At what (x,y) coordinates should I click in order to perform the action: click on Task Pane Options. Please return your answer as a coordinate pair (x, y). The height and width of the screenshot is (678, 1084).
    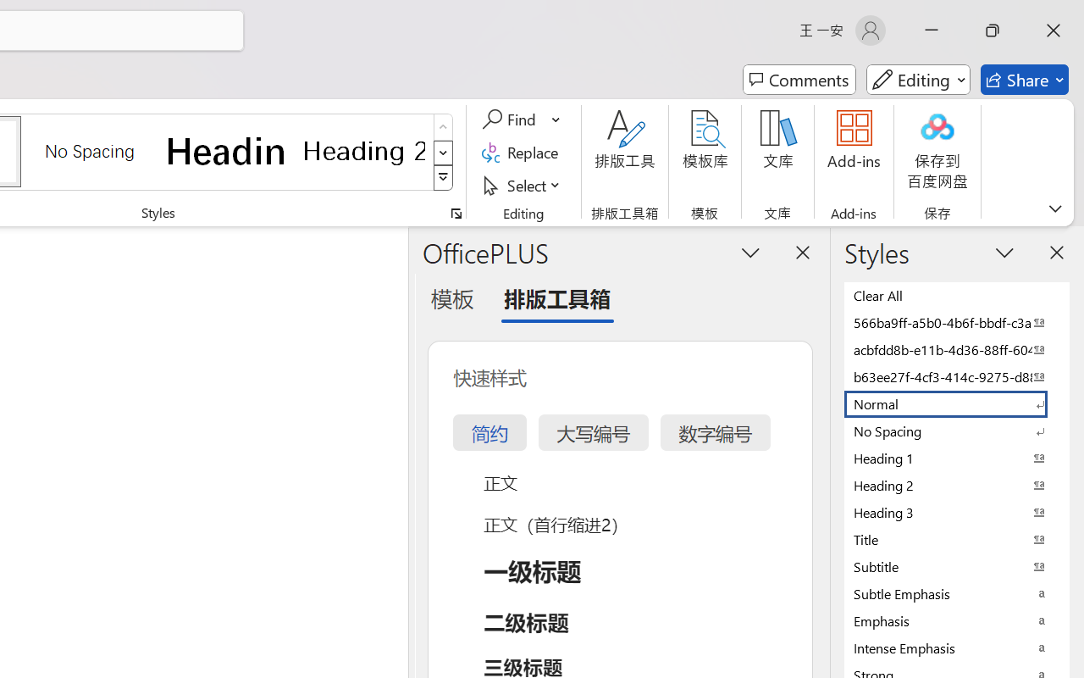
    Looking at the image, I should click on (750, 252).